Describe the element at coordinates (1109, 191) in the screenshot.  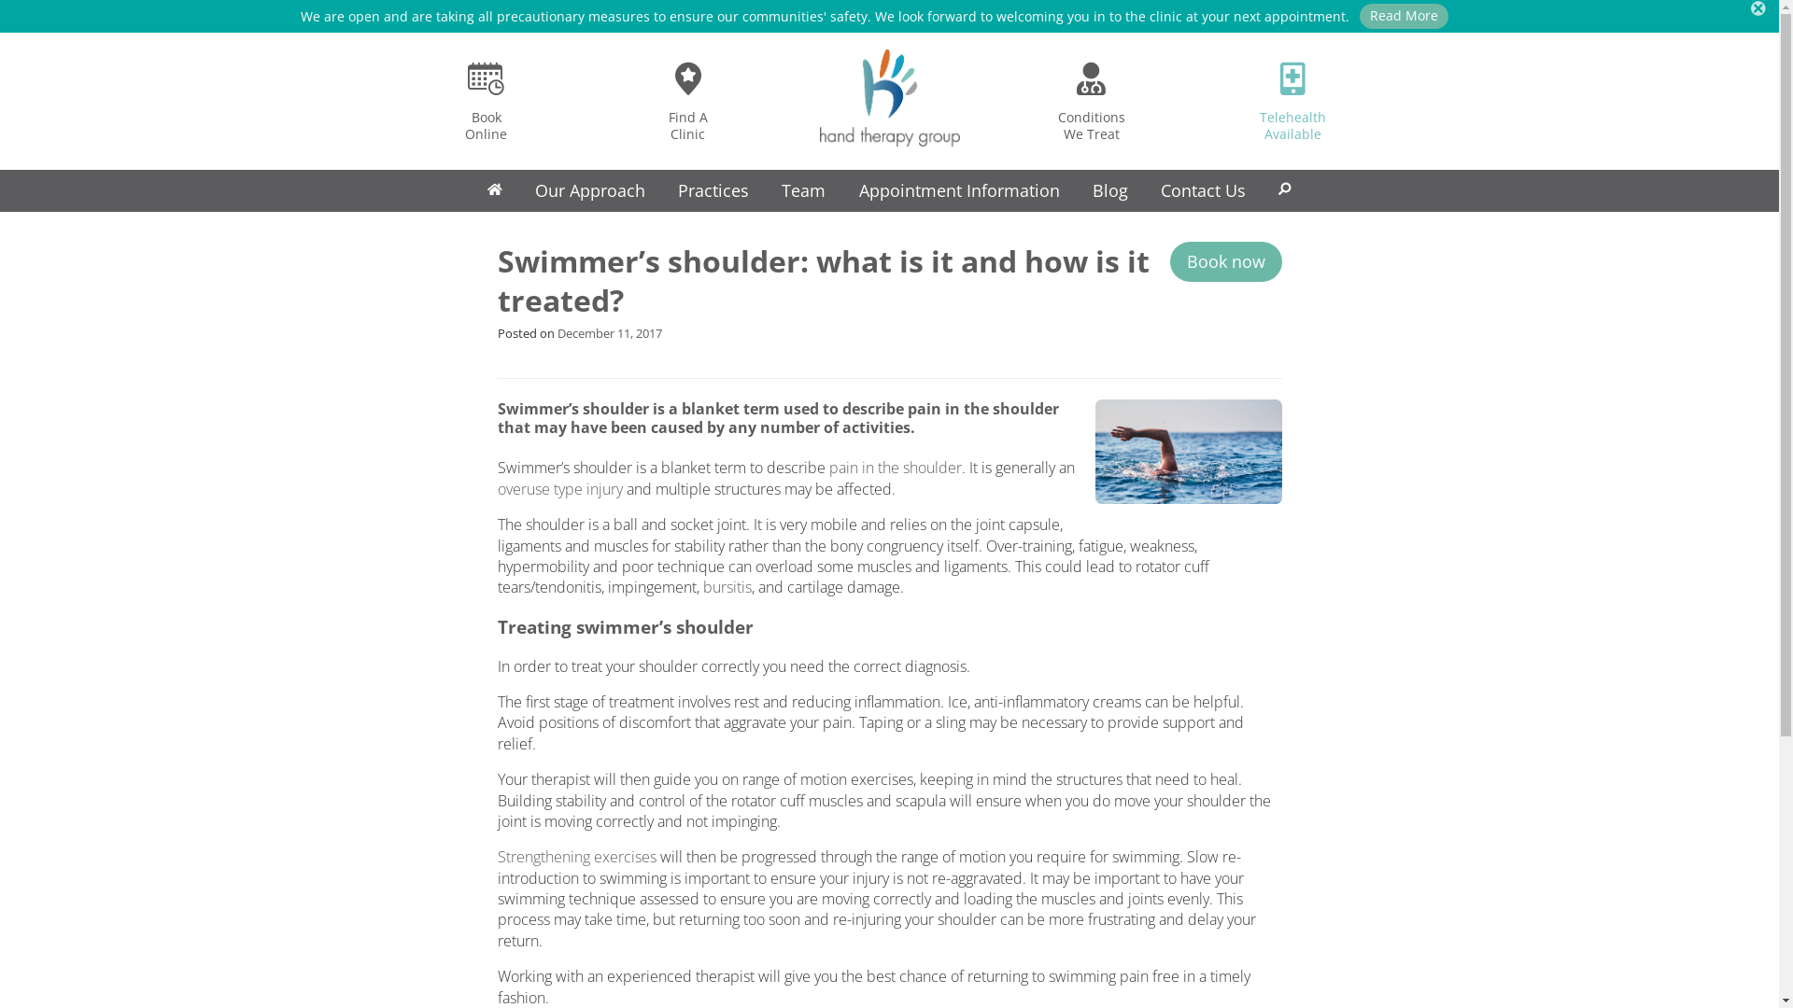
I see `Blog` at that location.